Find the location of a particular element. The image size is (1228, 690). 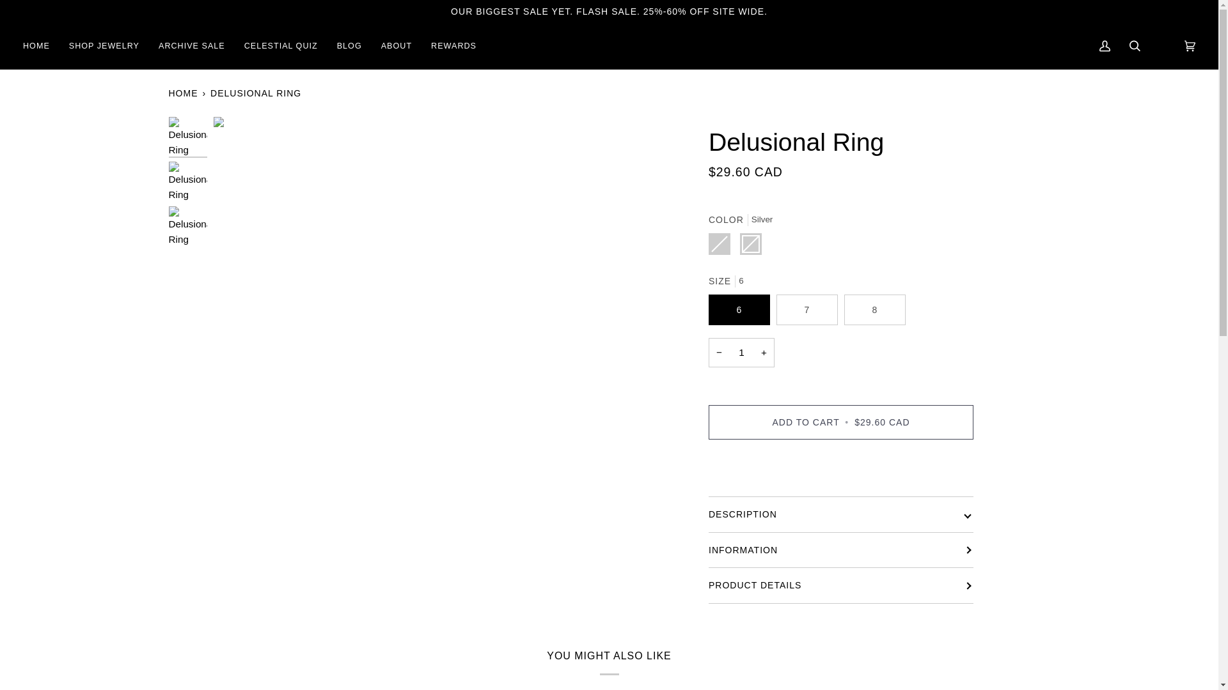

HOME is located at coordinates (184, 92).